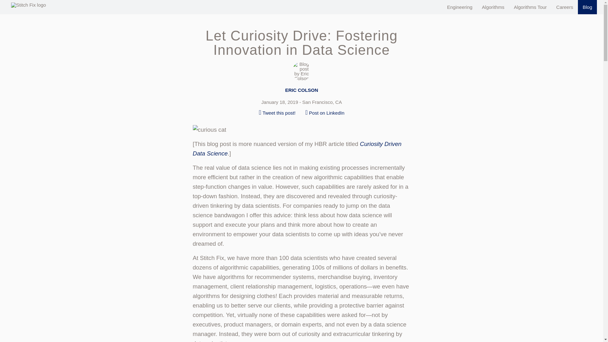  Describe the element at coordinates (587, 7) in the screenshot. I see `Blog` at that location.